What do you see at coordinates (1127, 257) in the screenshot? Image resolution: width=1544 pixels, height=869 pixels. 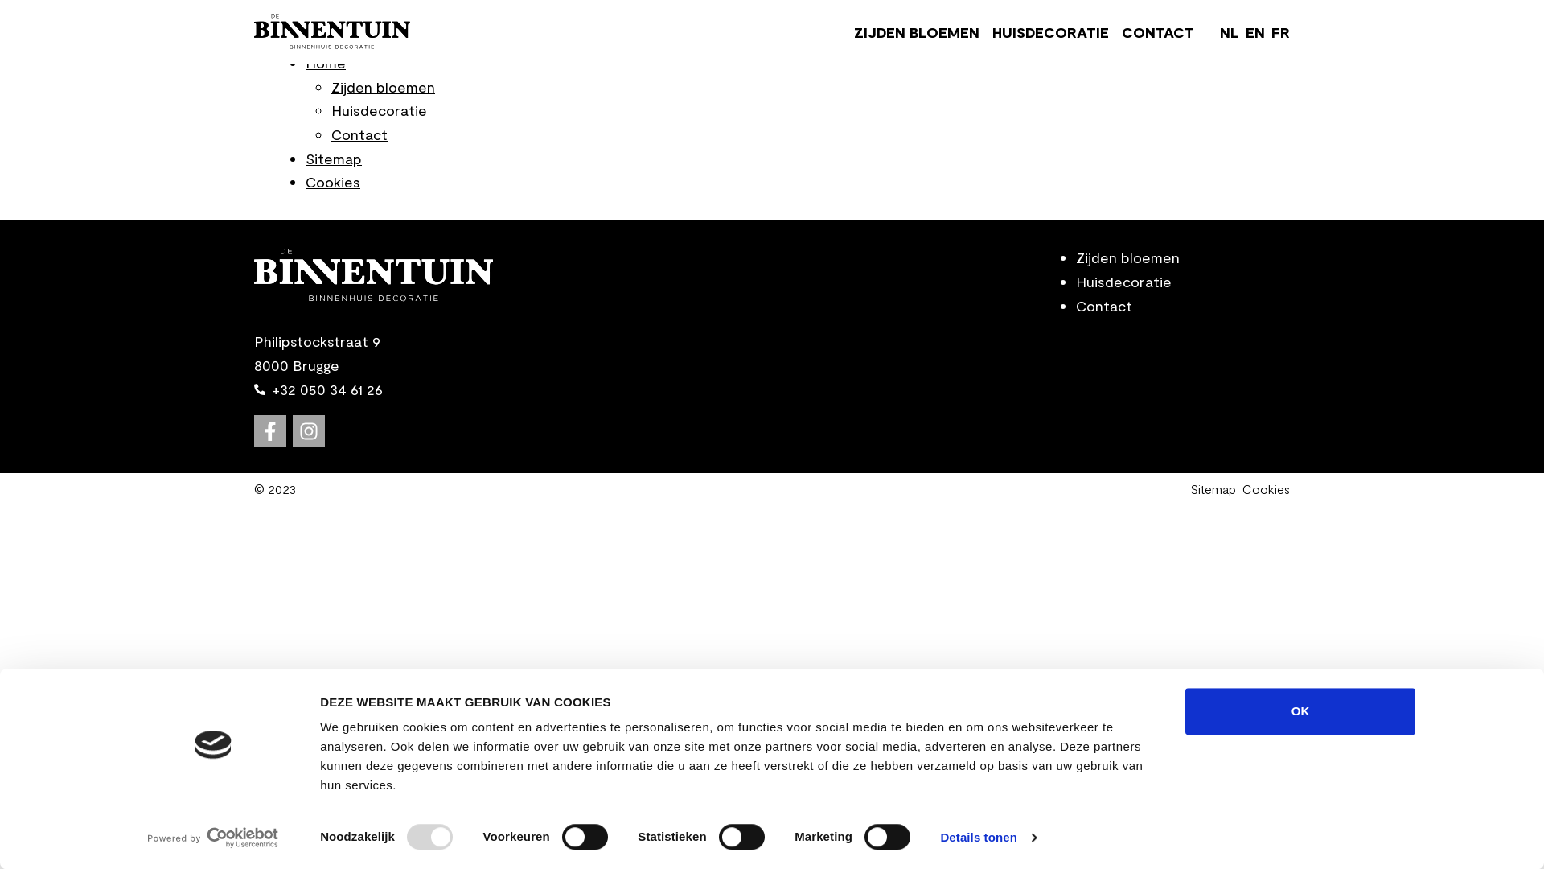 I see `Zijden bloemen` at bounding box center [1127, 257].